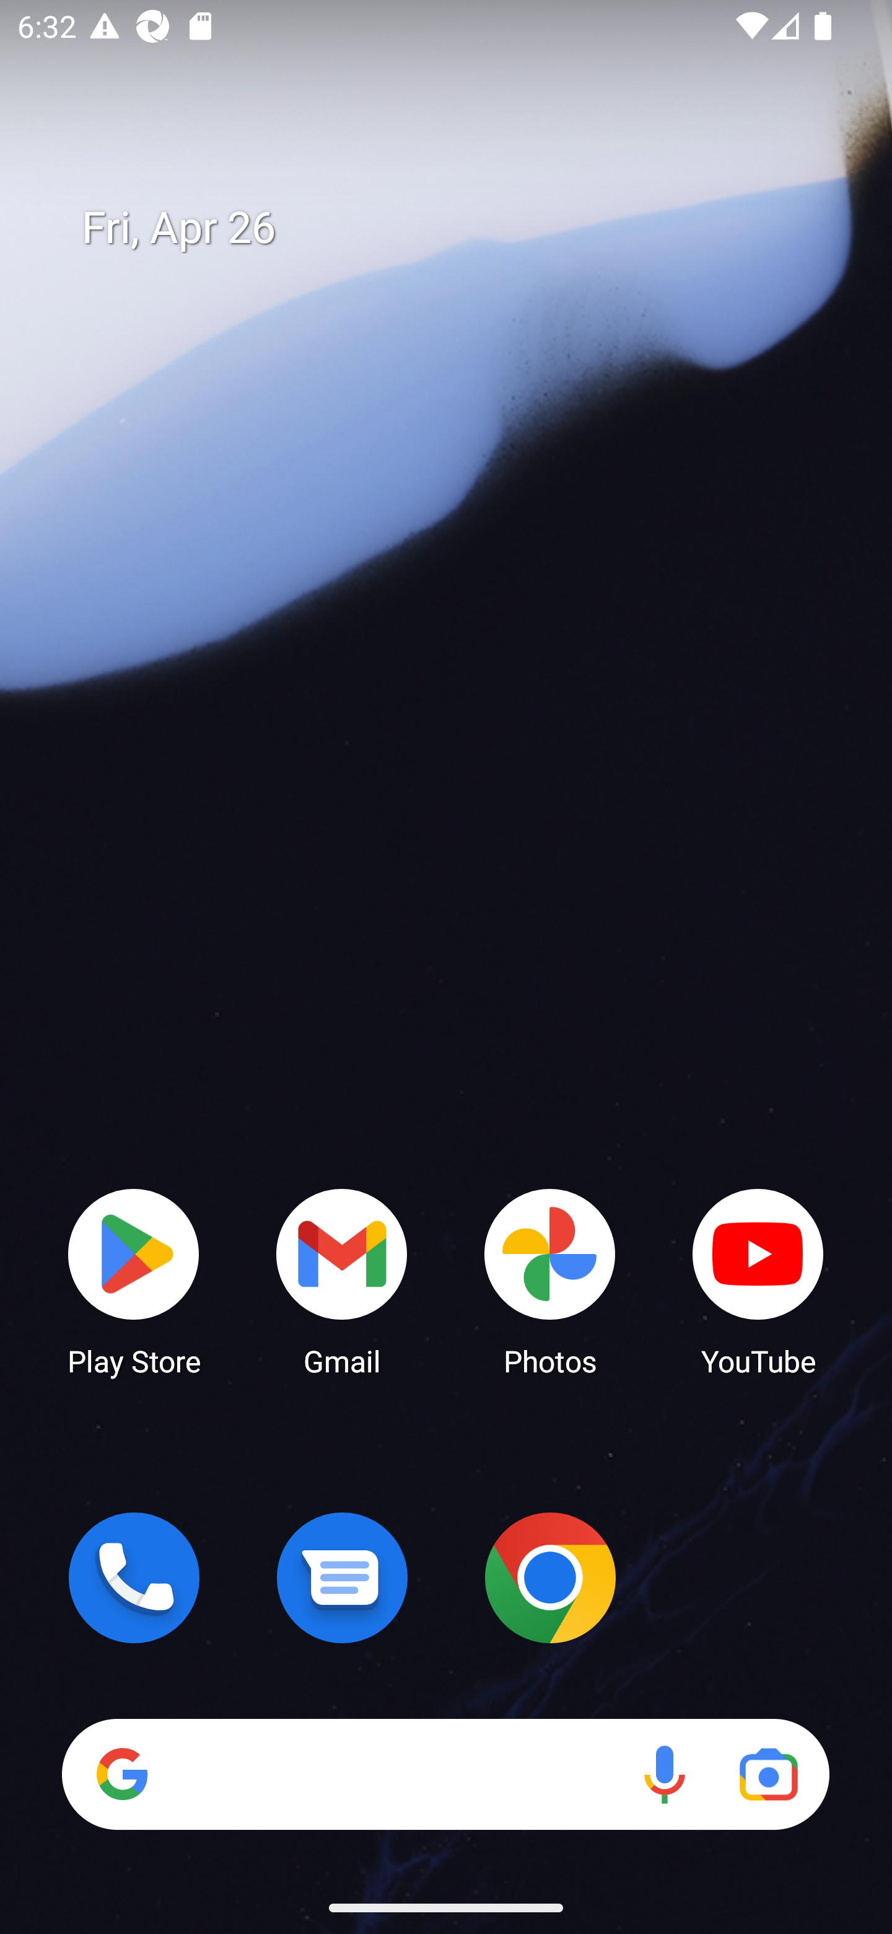  Describe the element at coordinates (134, 1578) in the screenshot. I see `Phone` at that location.